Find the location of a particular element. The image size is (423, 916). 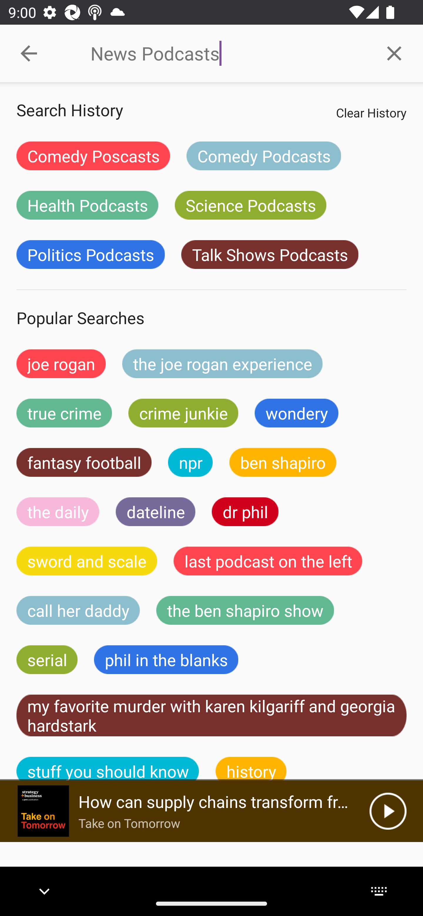

history is located at coordinates (251, 769).